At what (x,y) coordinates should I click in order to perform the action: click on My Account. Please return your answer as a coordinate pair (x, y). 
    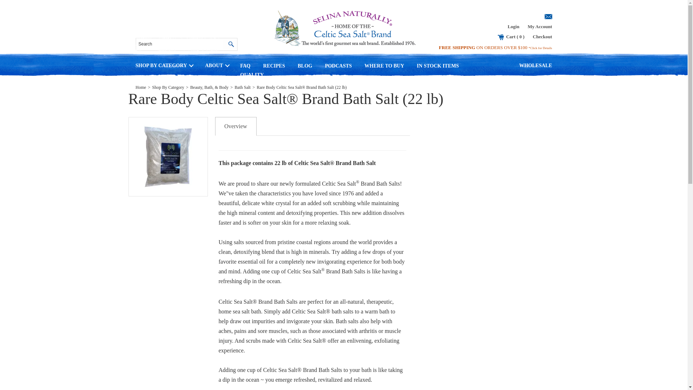
    Looking at the image, I should click on (540, 26).